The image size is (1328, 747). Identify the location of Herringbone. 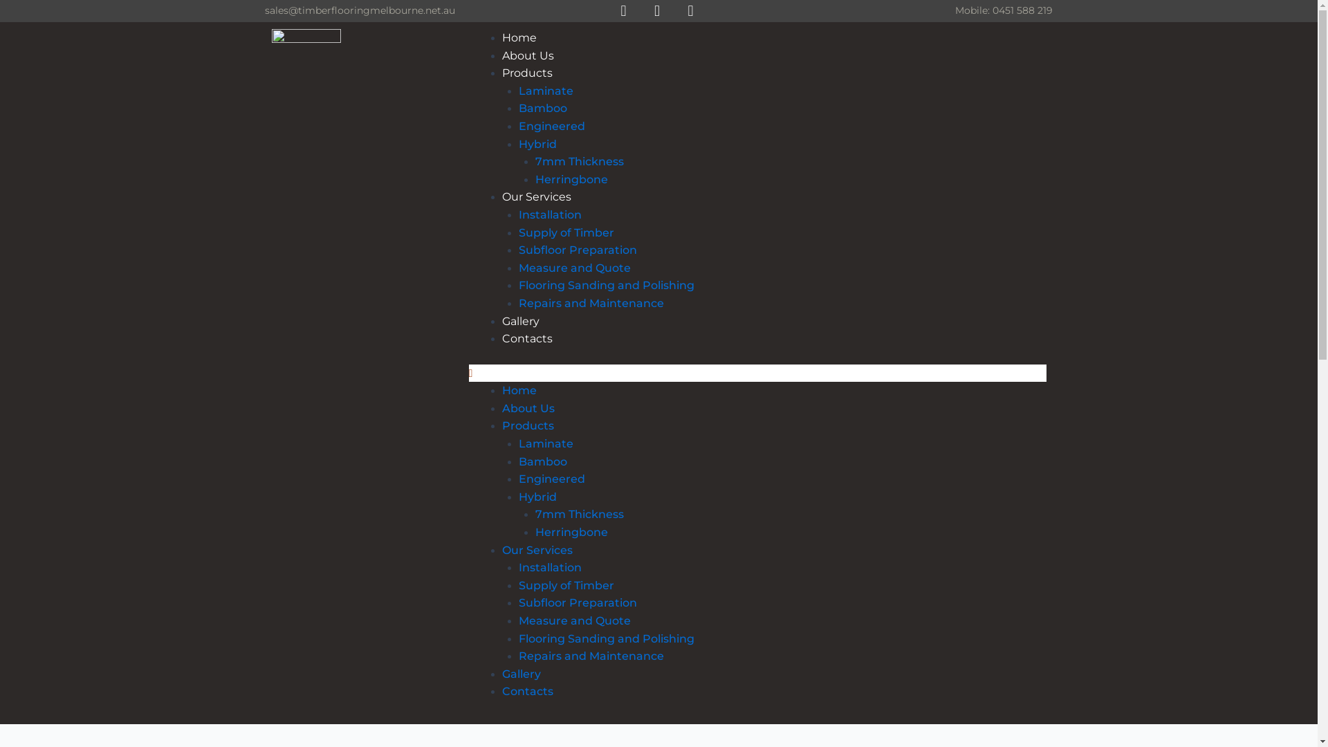
(571, 180).